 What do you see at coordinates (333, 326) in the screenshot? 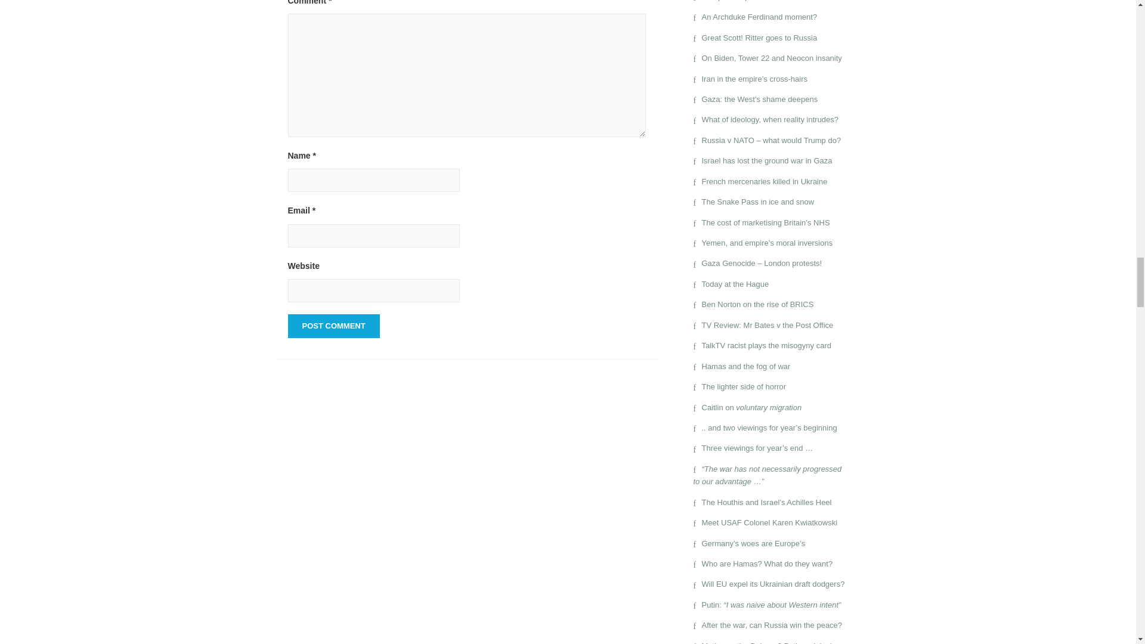
I see `Post Comment` at bounding box center [333, 326].